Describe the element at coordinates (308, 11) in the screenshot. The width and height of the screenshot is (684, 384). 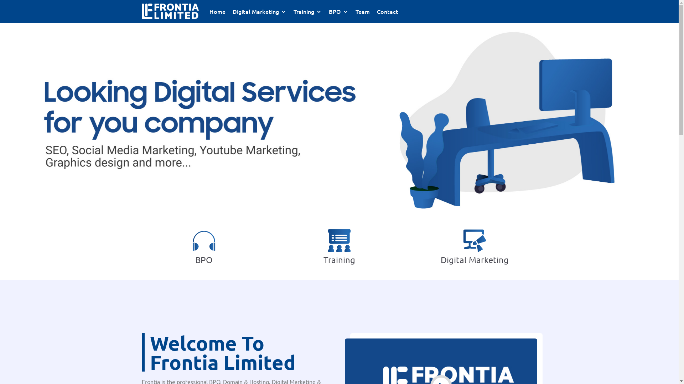
I see `Training` at that location.